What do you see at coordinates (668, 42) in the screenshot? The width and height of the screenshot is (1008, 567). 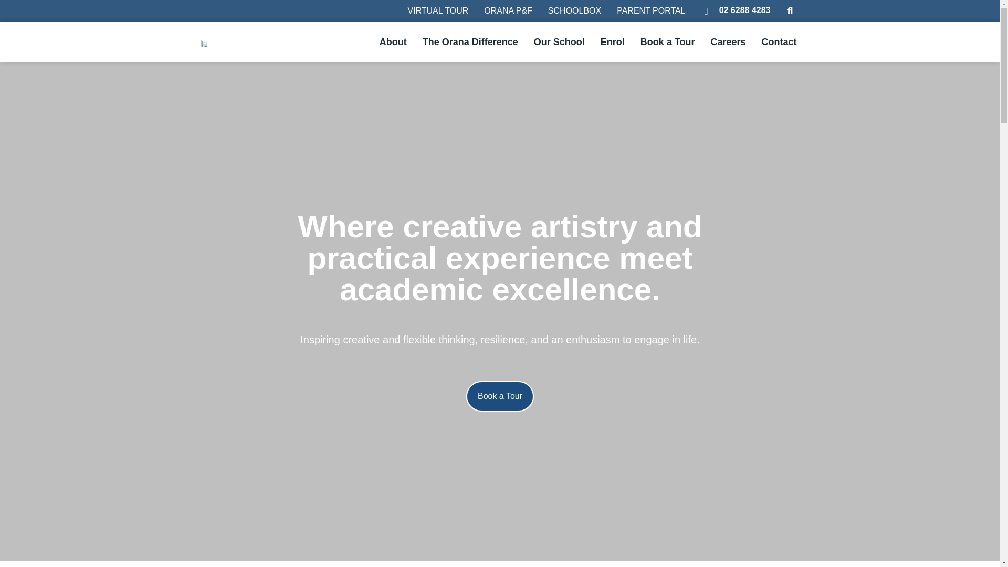 I see `Book a Tour` at bounding box center [668, 42].